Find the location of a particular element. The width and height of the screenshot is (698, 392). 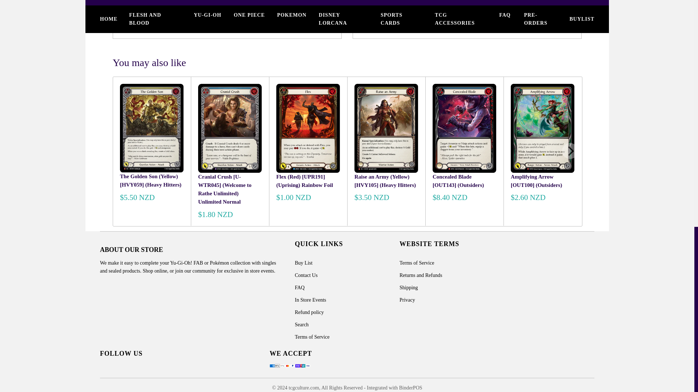

Shop Pay is located at coordinates (206, 6).